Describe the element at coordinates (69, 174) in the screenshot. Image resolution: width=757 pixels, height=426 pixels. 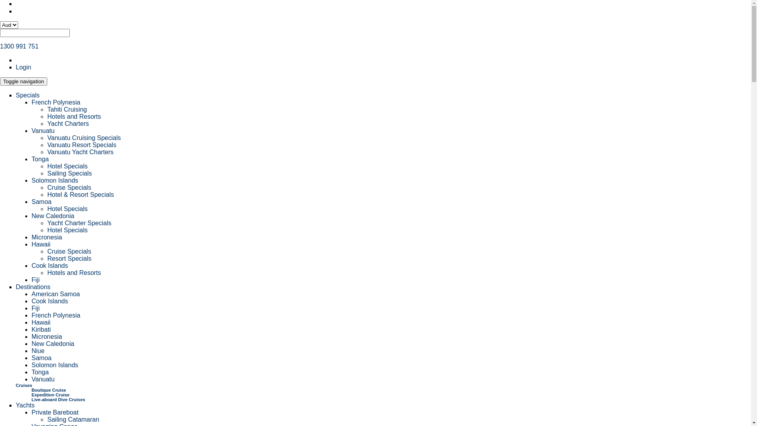
I see `Sailing Specials` at that location.